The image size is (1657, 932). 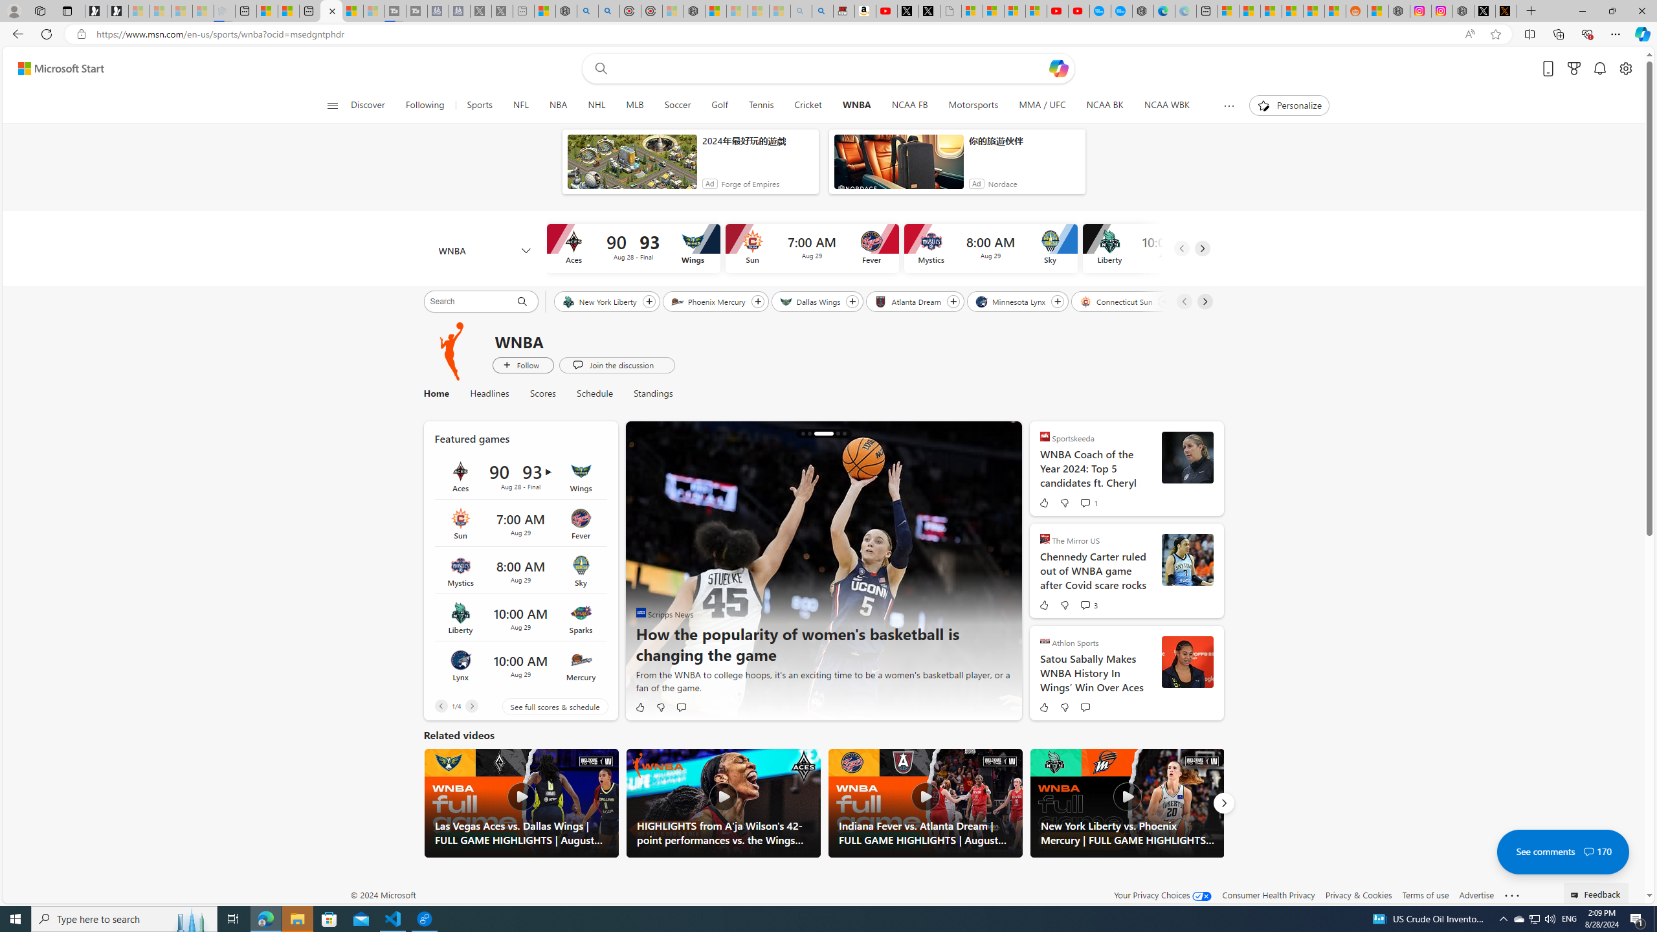 I want to click on NBA, so click(x=558, y=105).